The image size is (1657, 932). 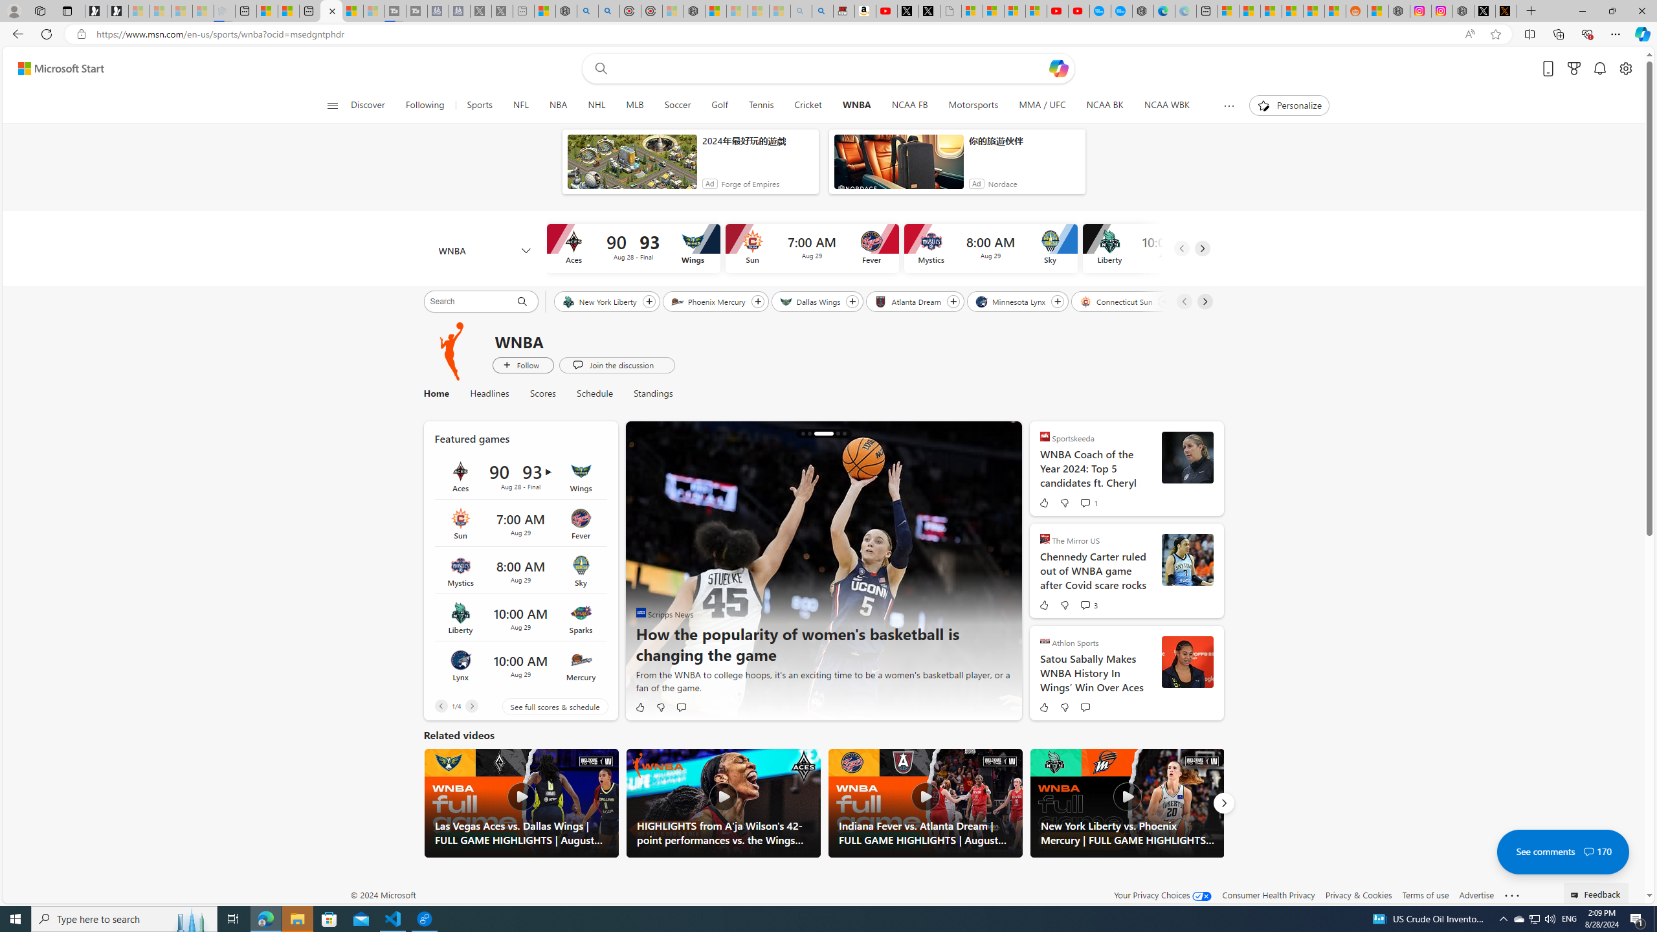 I want to click on NBA, so click(x=558, y=105).